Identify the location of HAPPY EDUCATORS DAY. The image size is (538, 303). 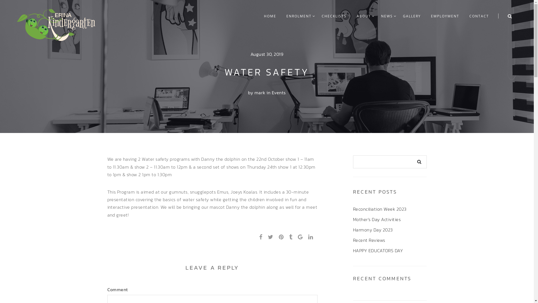
(378, 250).